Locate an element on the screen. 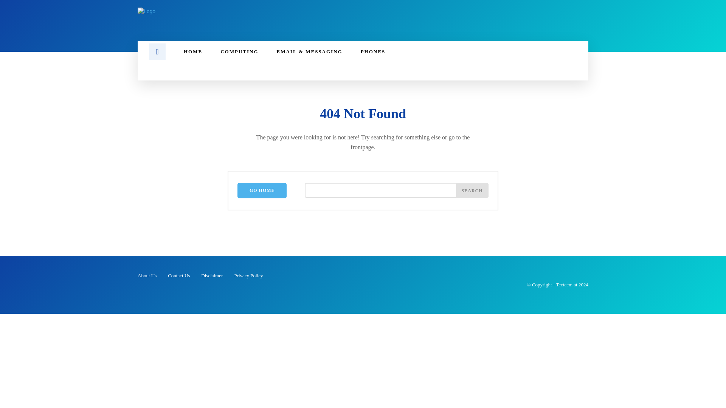 The width and height of the screenshot is (726, 408). COMPUTING is located at coordinates (239, 52).